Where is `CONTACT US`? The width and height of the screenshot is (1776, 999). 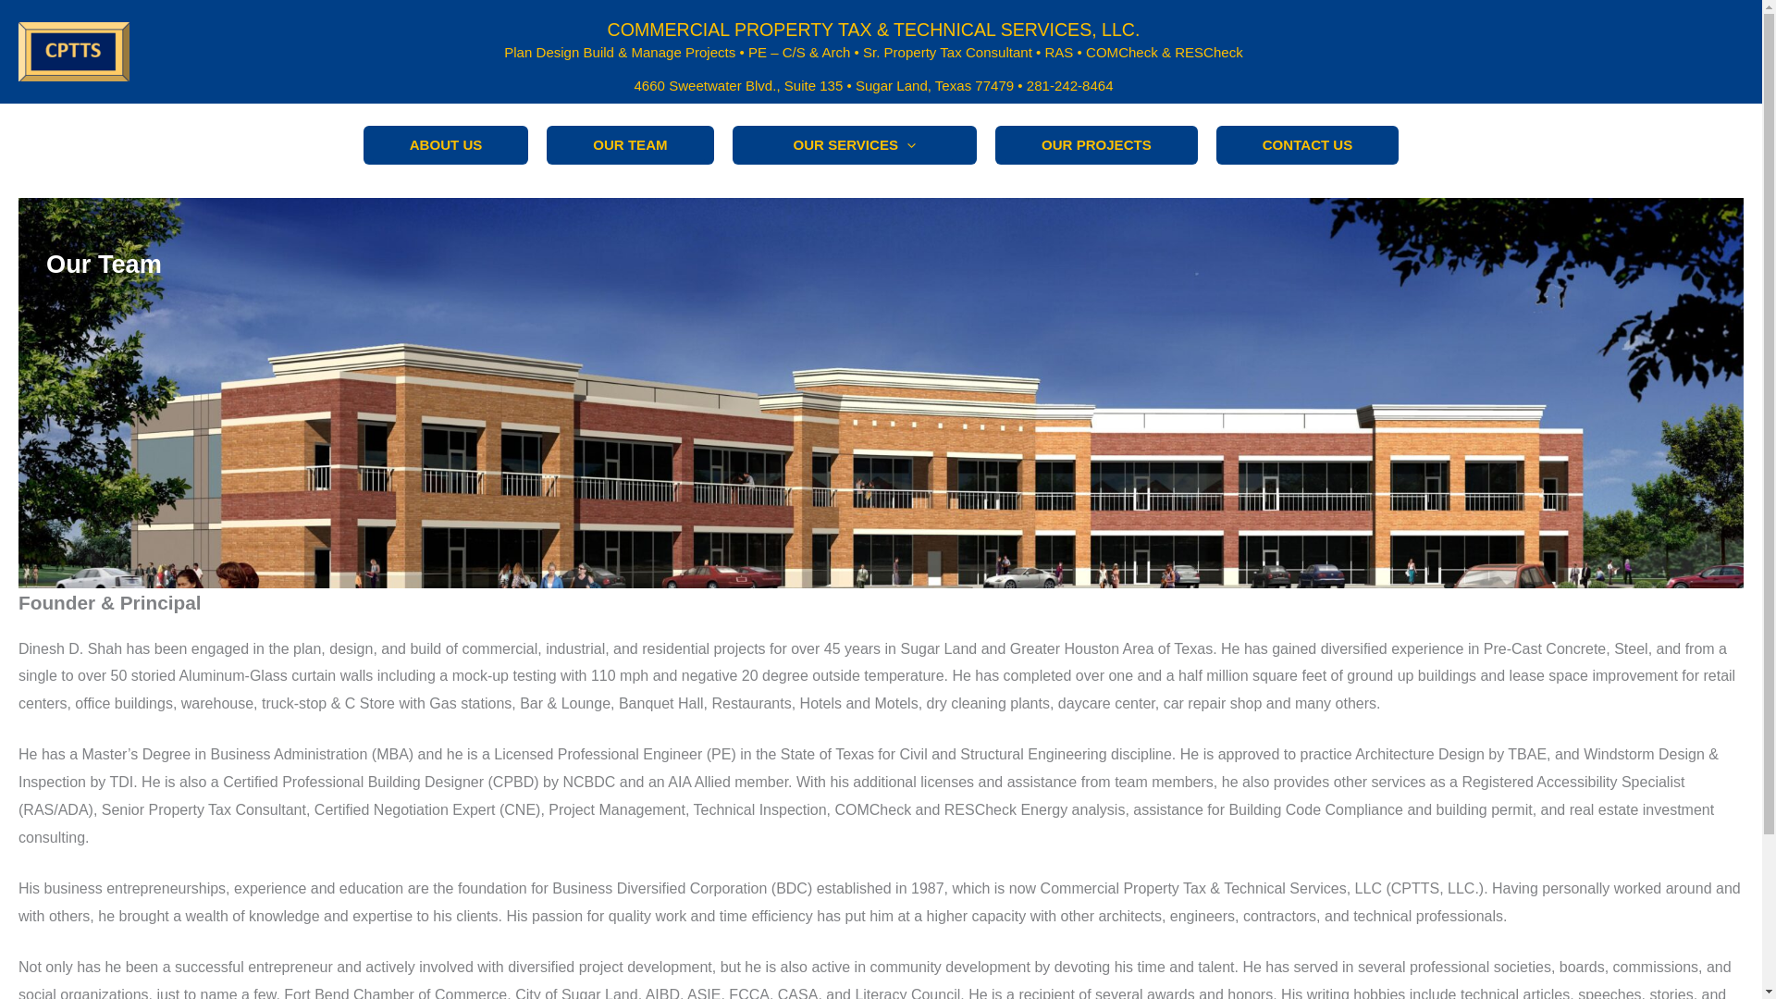 CONTACT US is located at coordinates (1308, 145).